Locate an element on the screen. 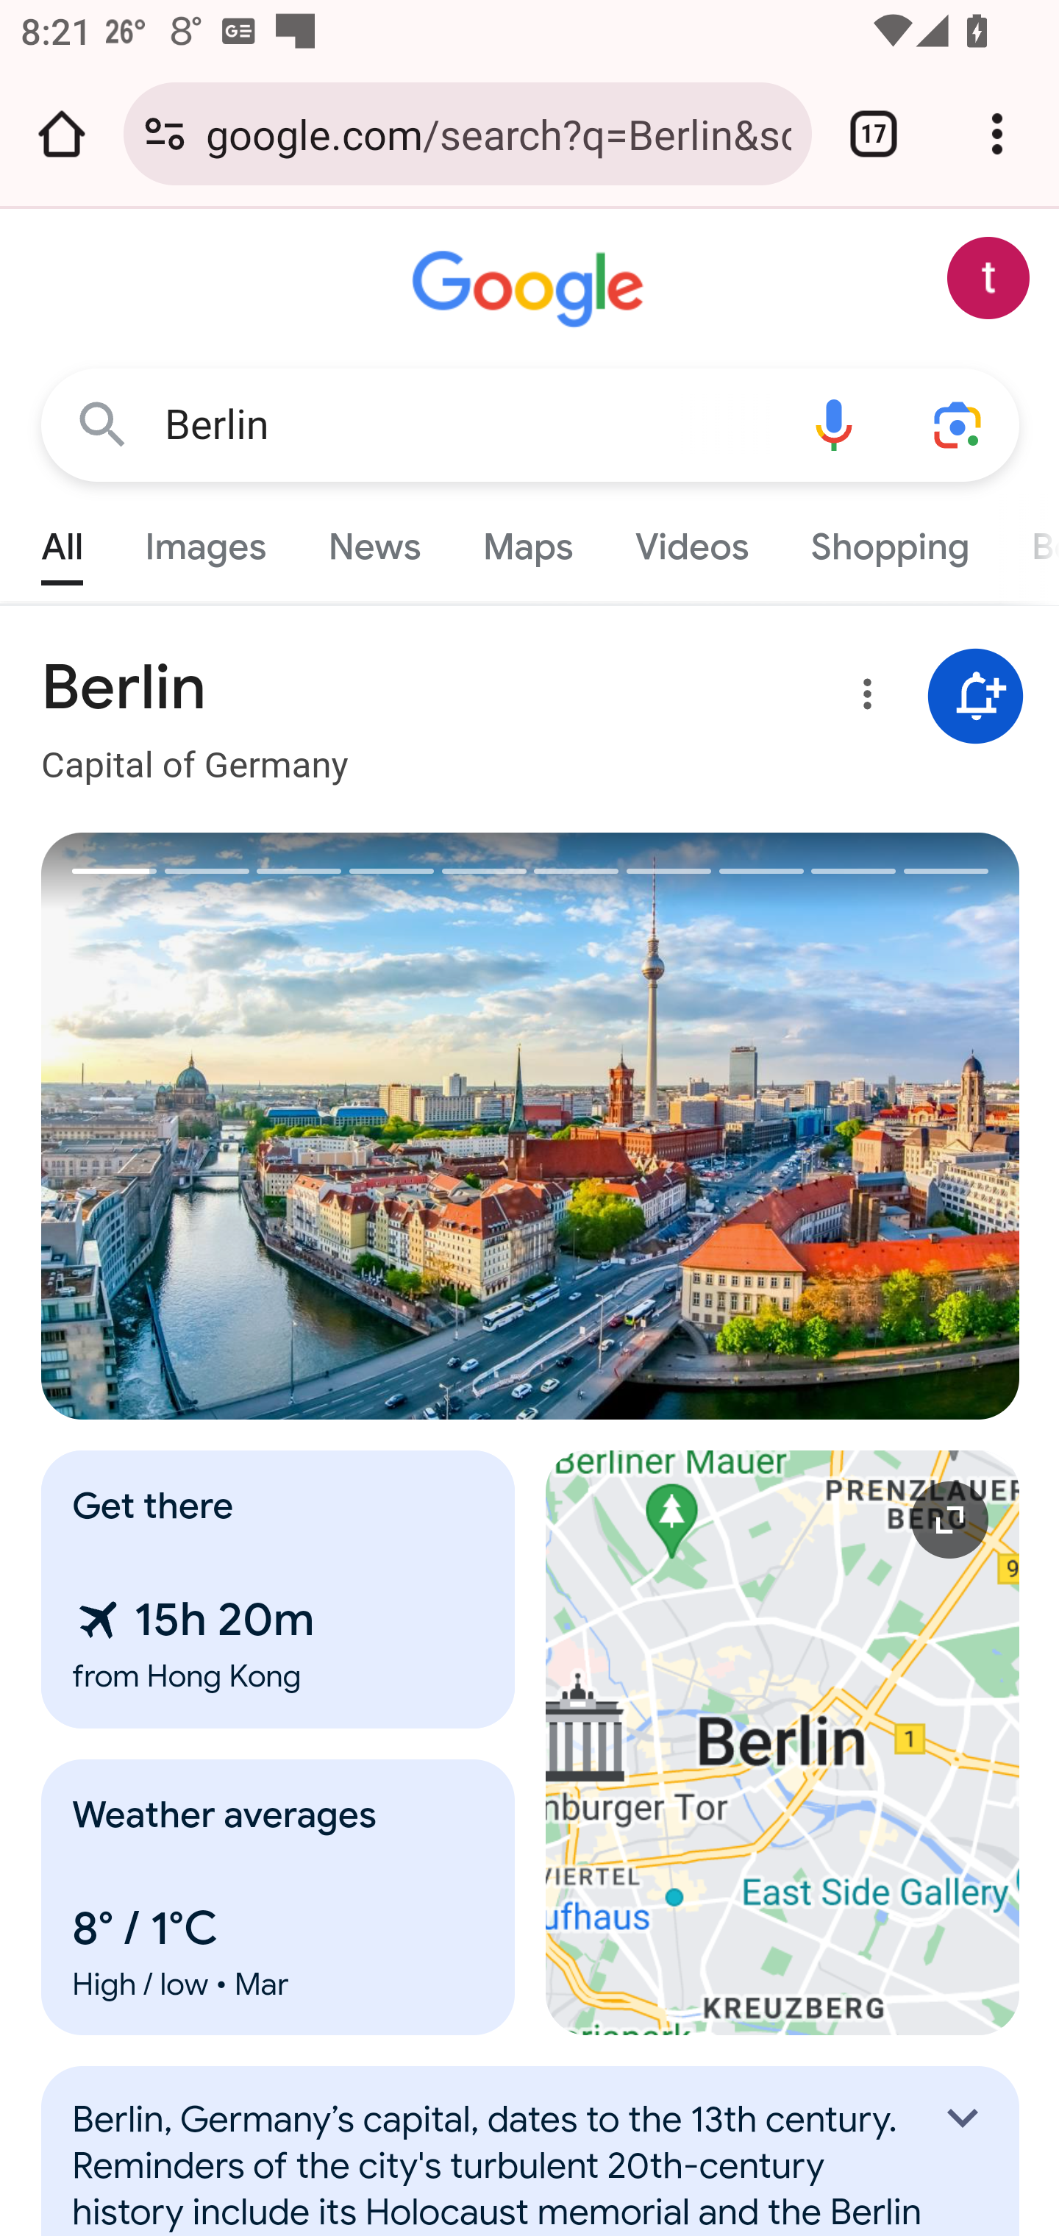 The height and width of the screenshot is (2236, 1059). More options is located at coordinates (863, 699).